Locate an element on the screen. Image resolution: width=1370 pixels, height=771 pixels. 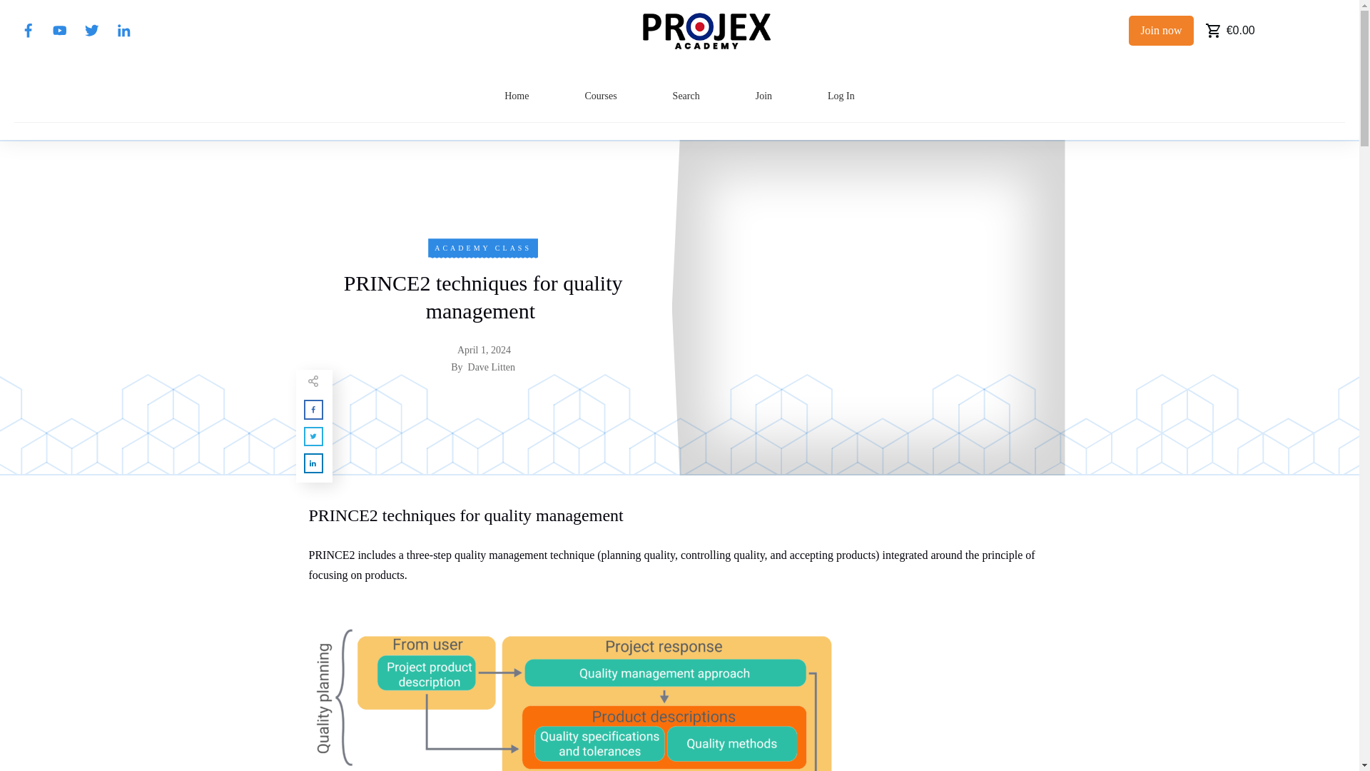
Courses is located at coordinates (601, 96).